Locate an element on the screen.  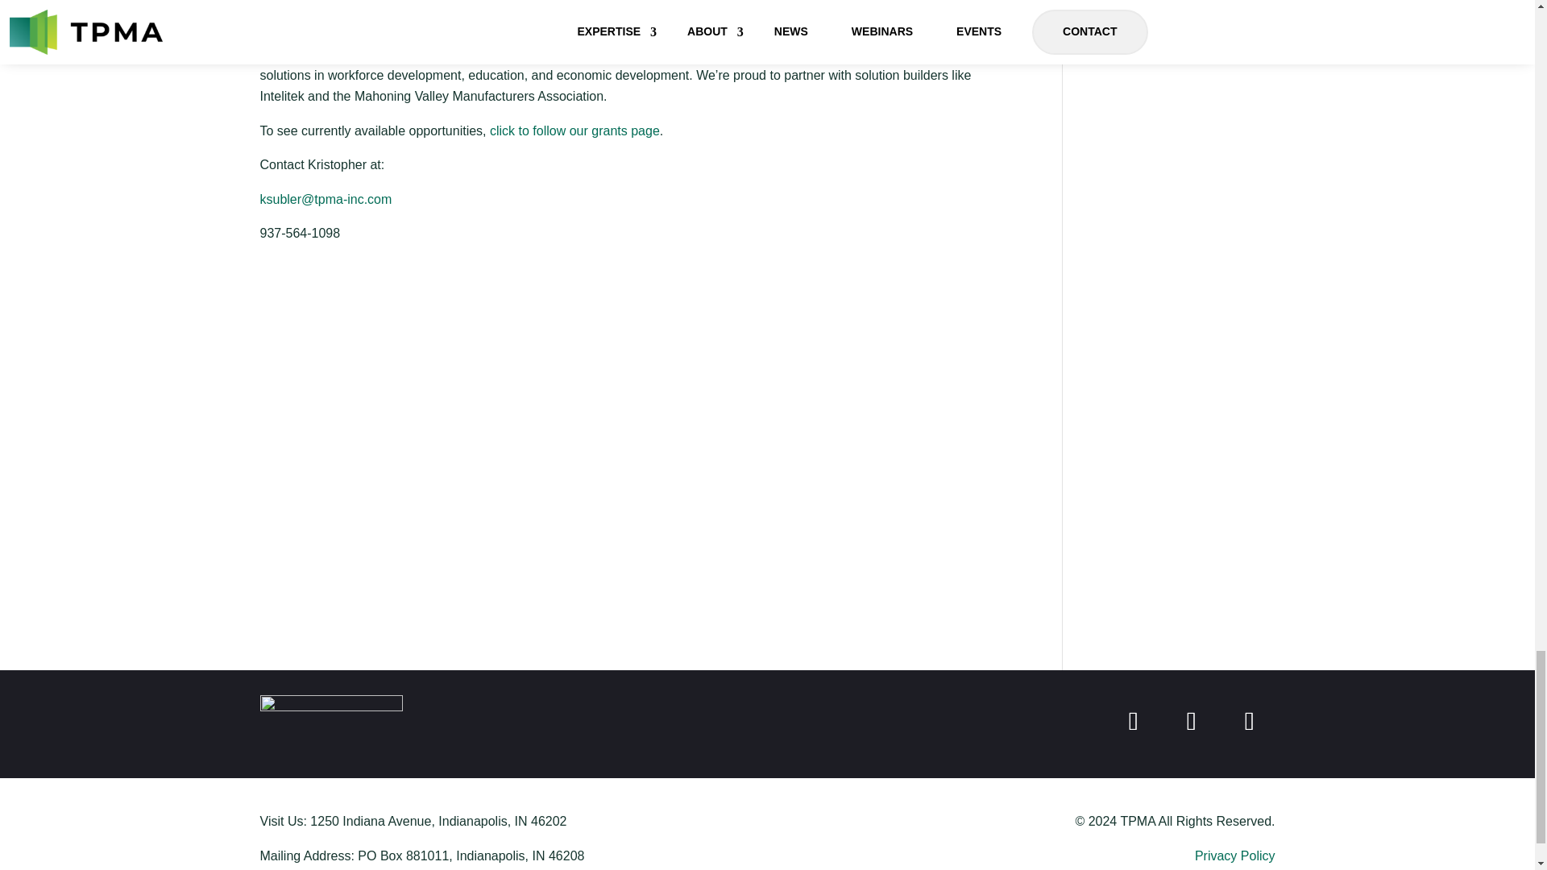
Privacy Policy is located at coordinates (1234, 855).